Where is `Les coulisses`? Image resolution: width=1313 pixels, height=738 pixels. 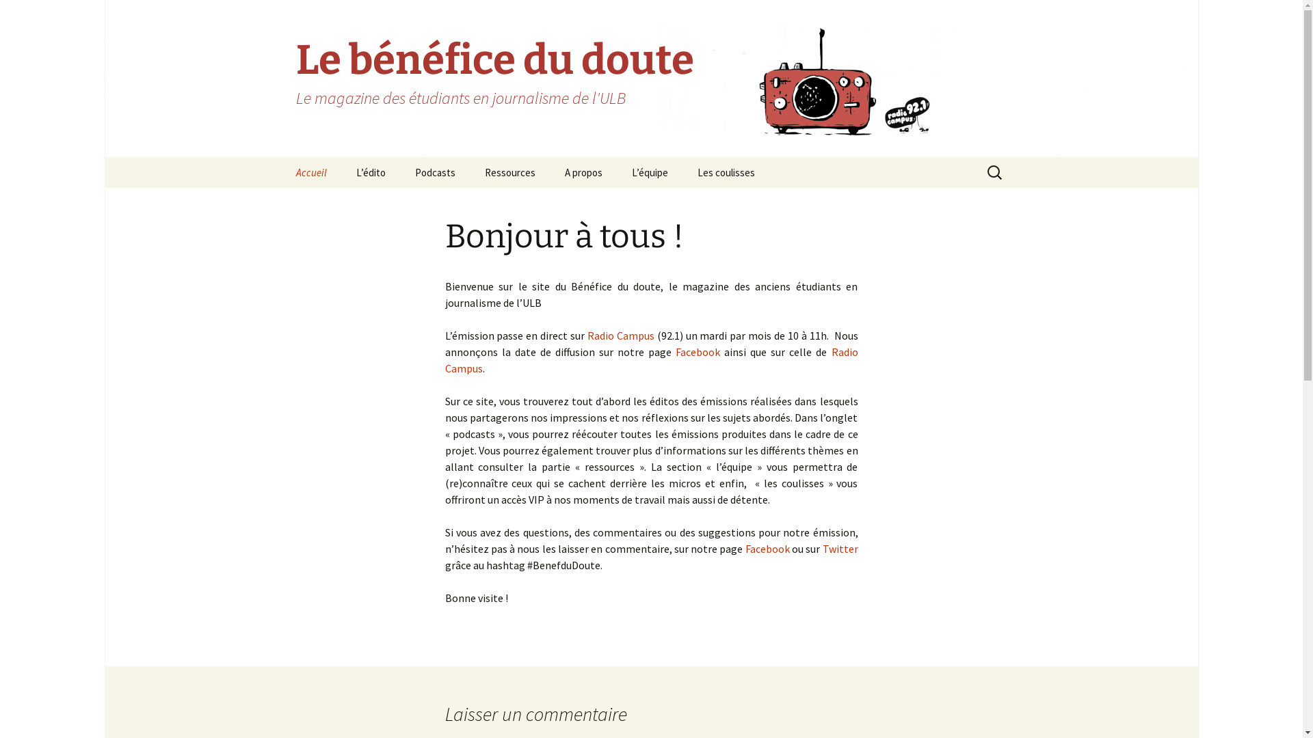
Les coulisses is located at coordinates (726, 172).